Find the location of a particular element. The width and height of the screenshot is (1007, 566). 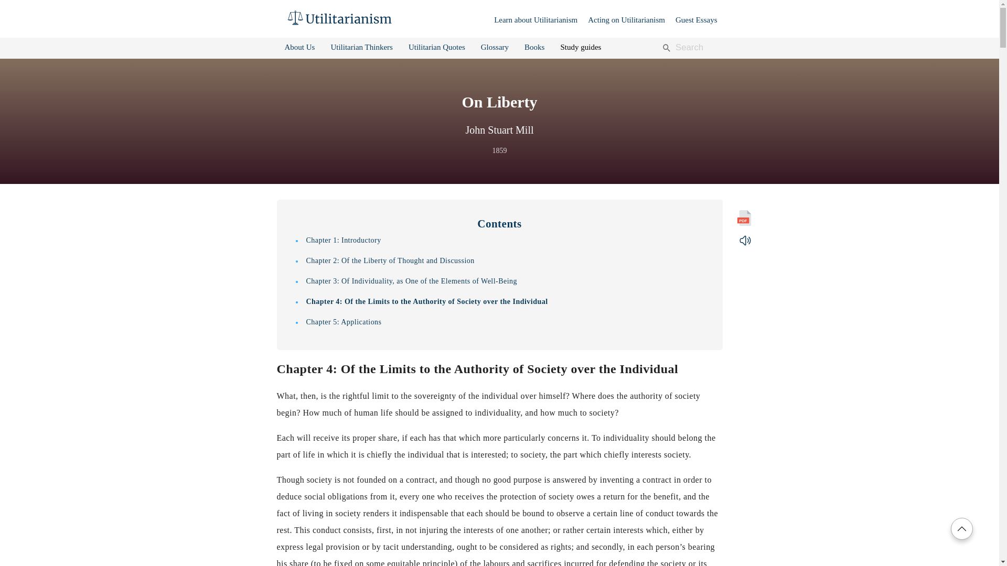

Utilitarian Thinkers is located at coordinates (361, 47).